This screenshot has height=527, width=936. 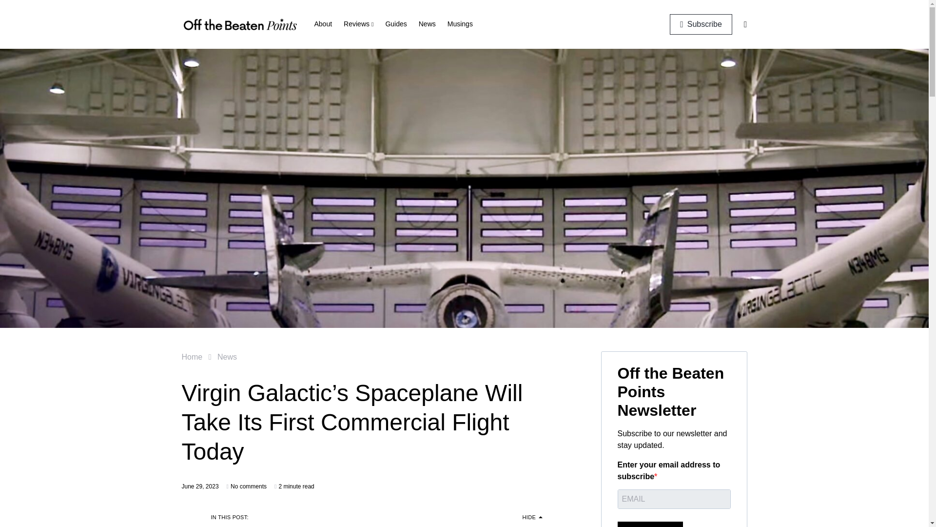 I want to click on Home, so click(x=192, y=356).